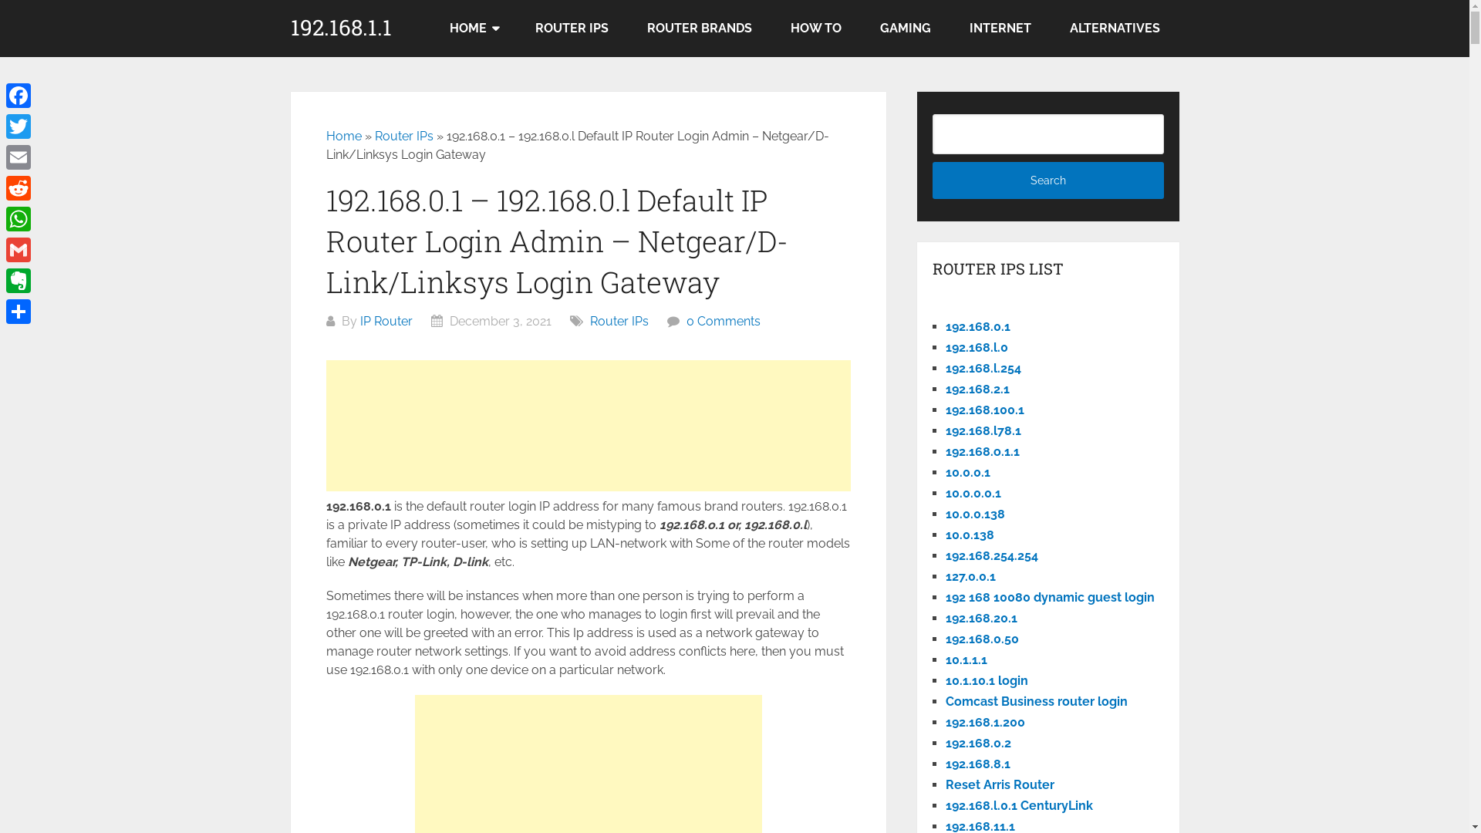 The height and width of the screenshot is (833, 1481). What do you see at coordinates (724, 321) in the screenshot?
I see `0 Comments` at bounding box center [724, 321].